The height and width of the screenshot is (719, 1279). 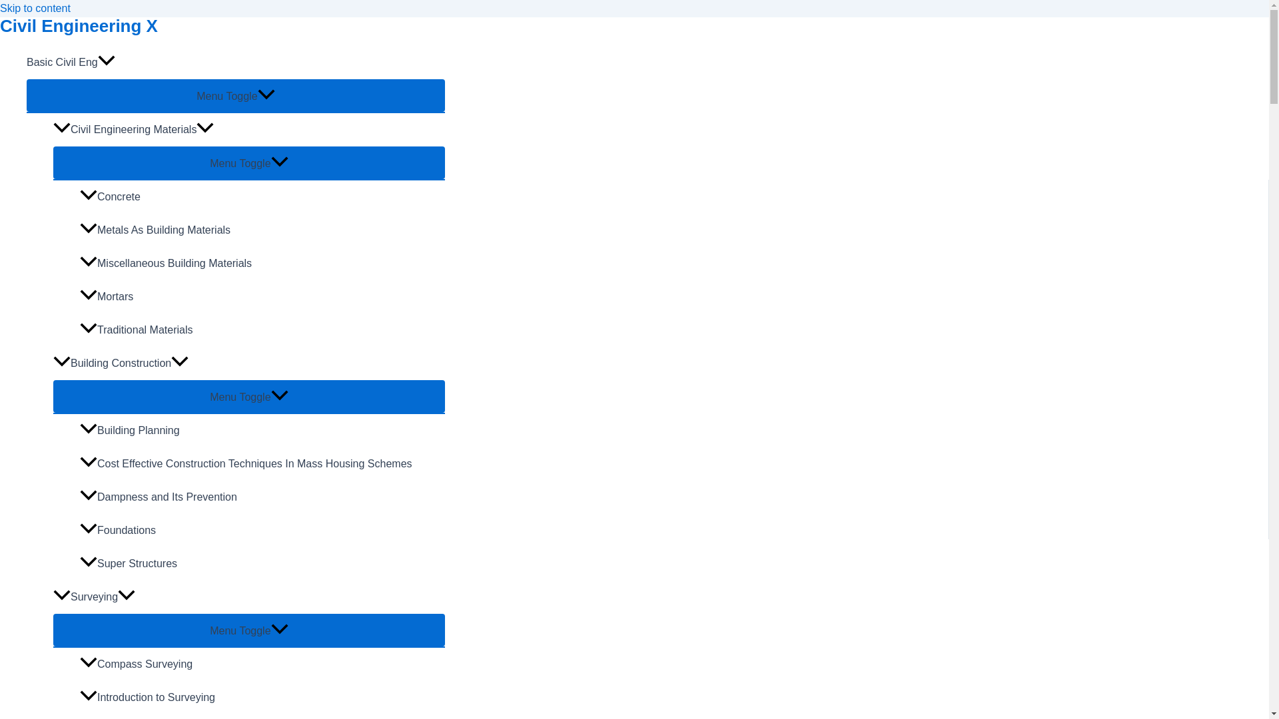 What do you see at coordinates (249, 396) in the screenshot?
I see `Menu Toggle` at bounding box center [249, 396].